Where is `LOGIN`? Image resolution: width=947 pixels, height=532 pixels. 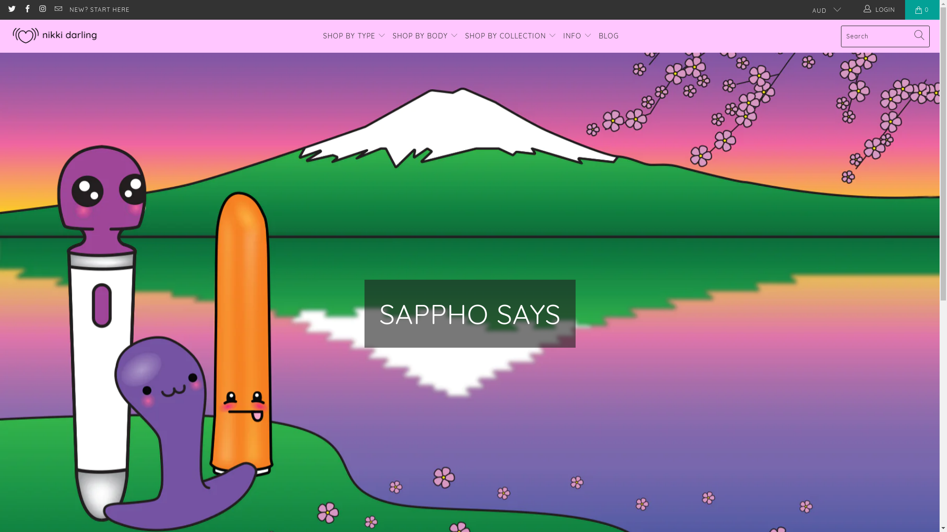 LOGIN is located at coordinates (880, 10).